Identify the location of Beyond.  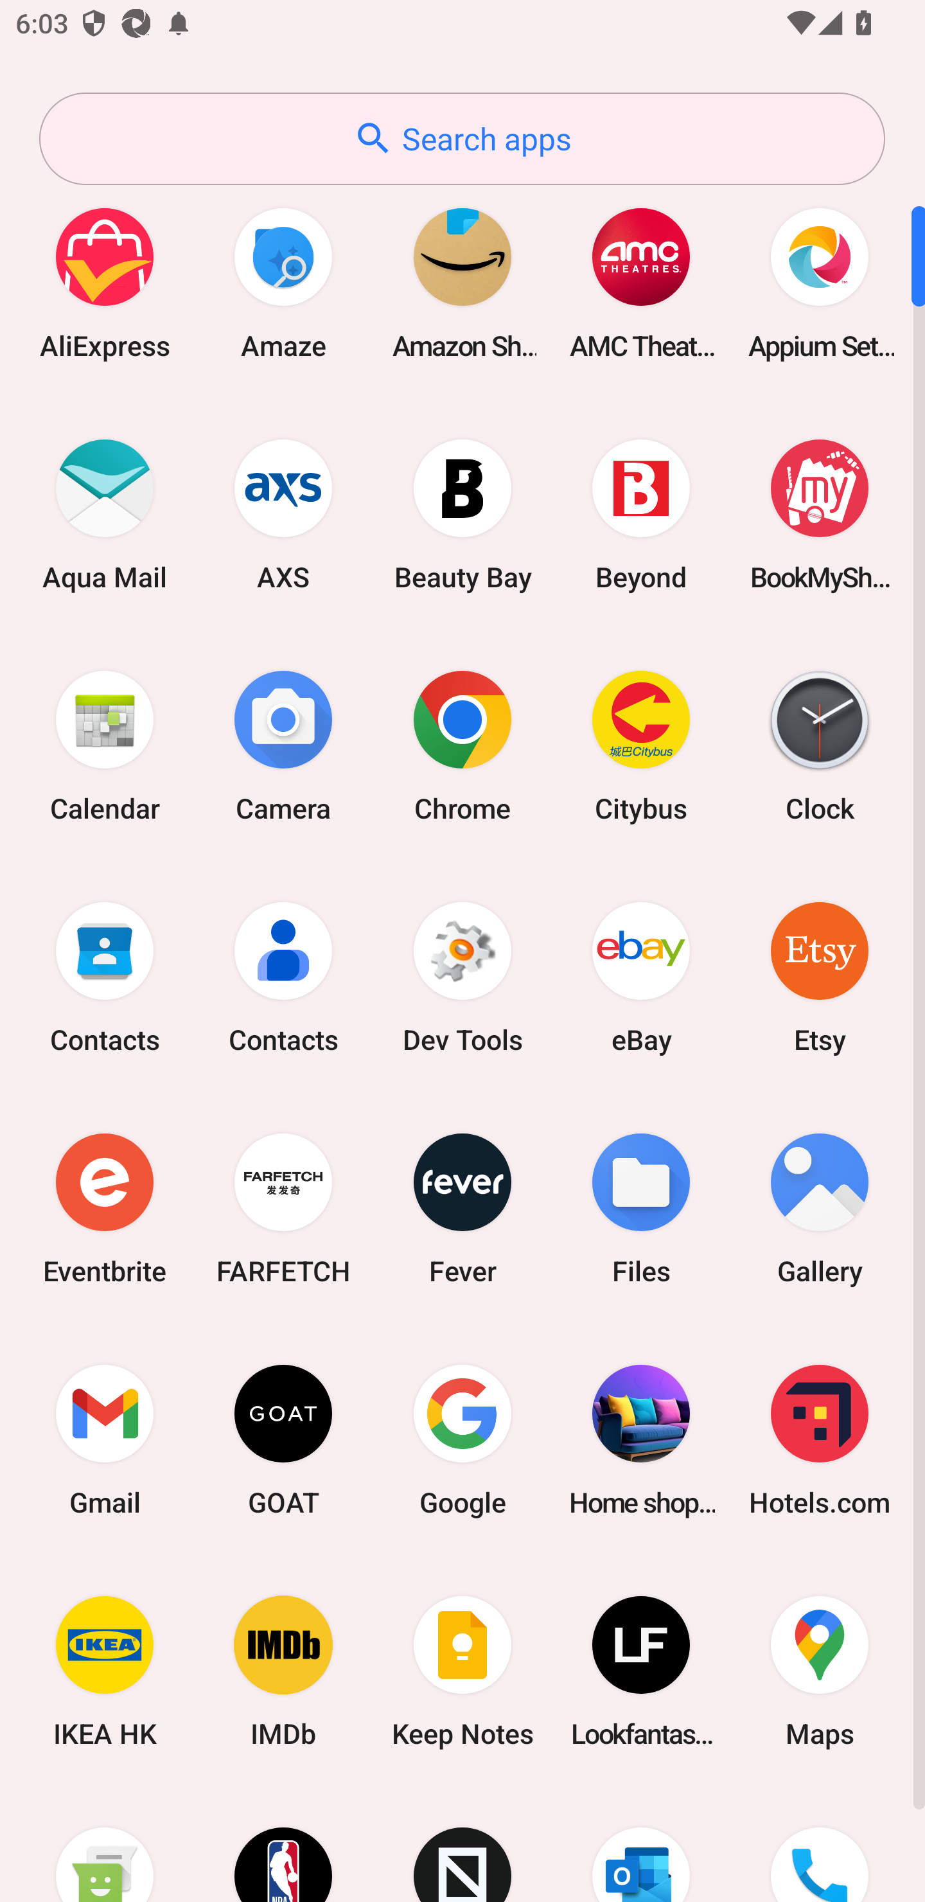
(641, 514).